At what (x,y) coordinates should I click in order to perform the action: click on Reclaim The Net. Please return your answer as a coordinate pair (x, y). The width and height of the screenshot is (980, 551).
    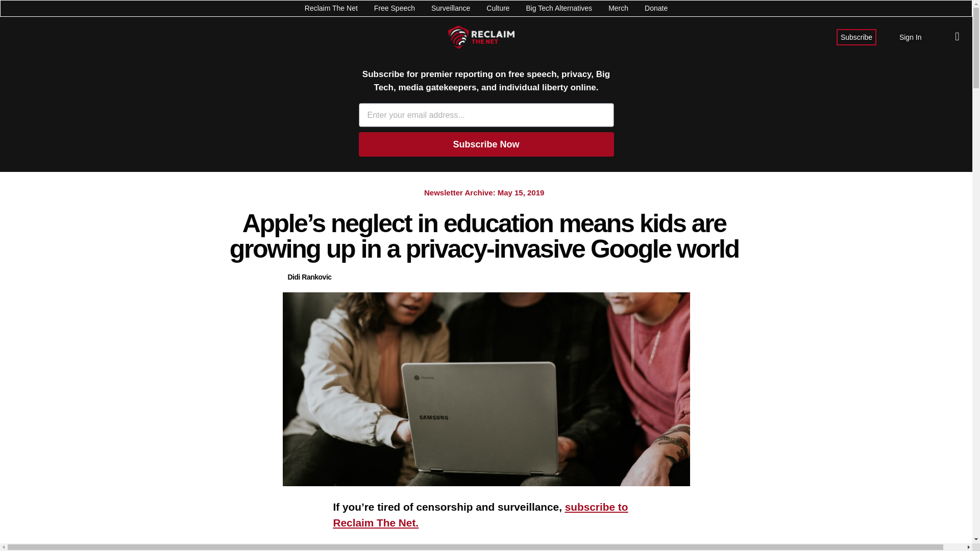
    Looking at the image, I should click on (331, 8).